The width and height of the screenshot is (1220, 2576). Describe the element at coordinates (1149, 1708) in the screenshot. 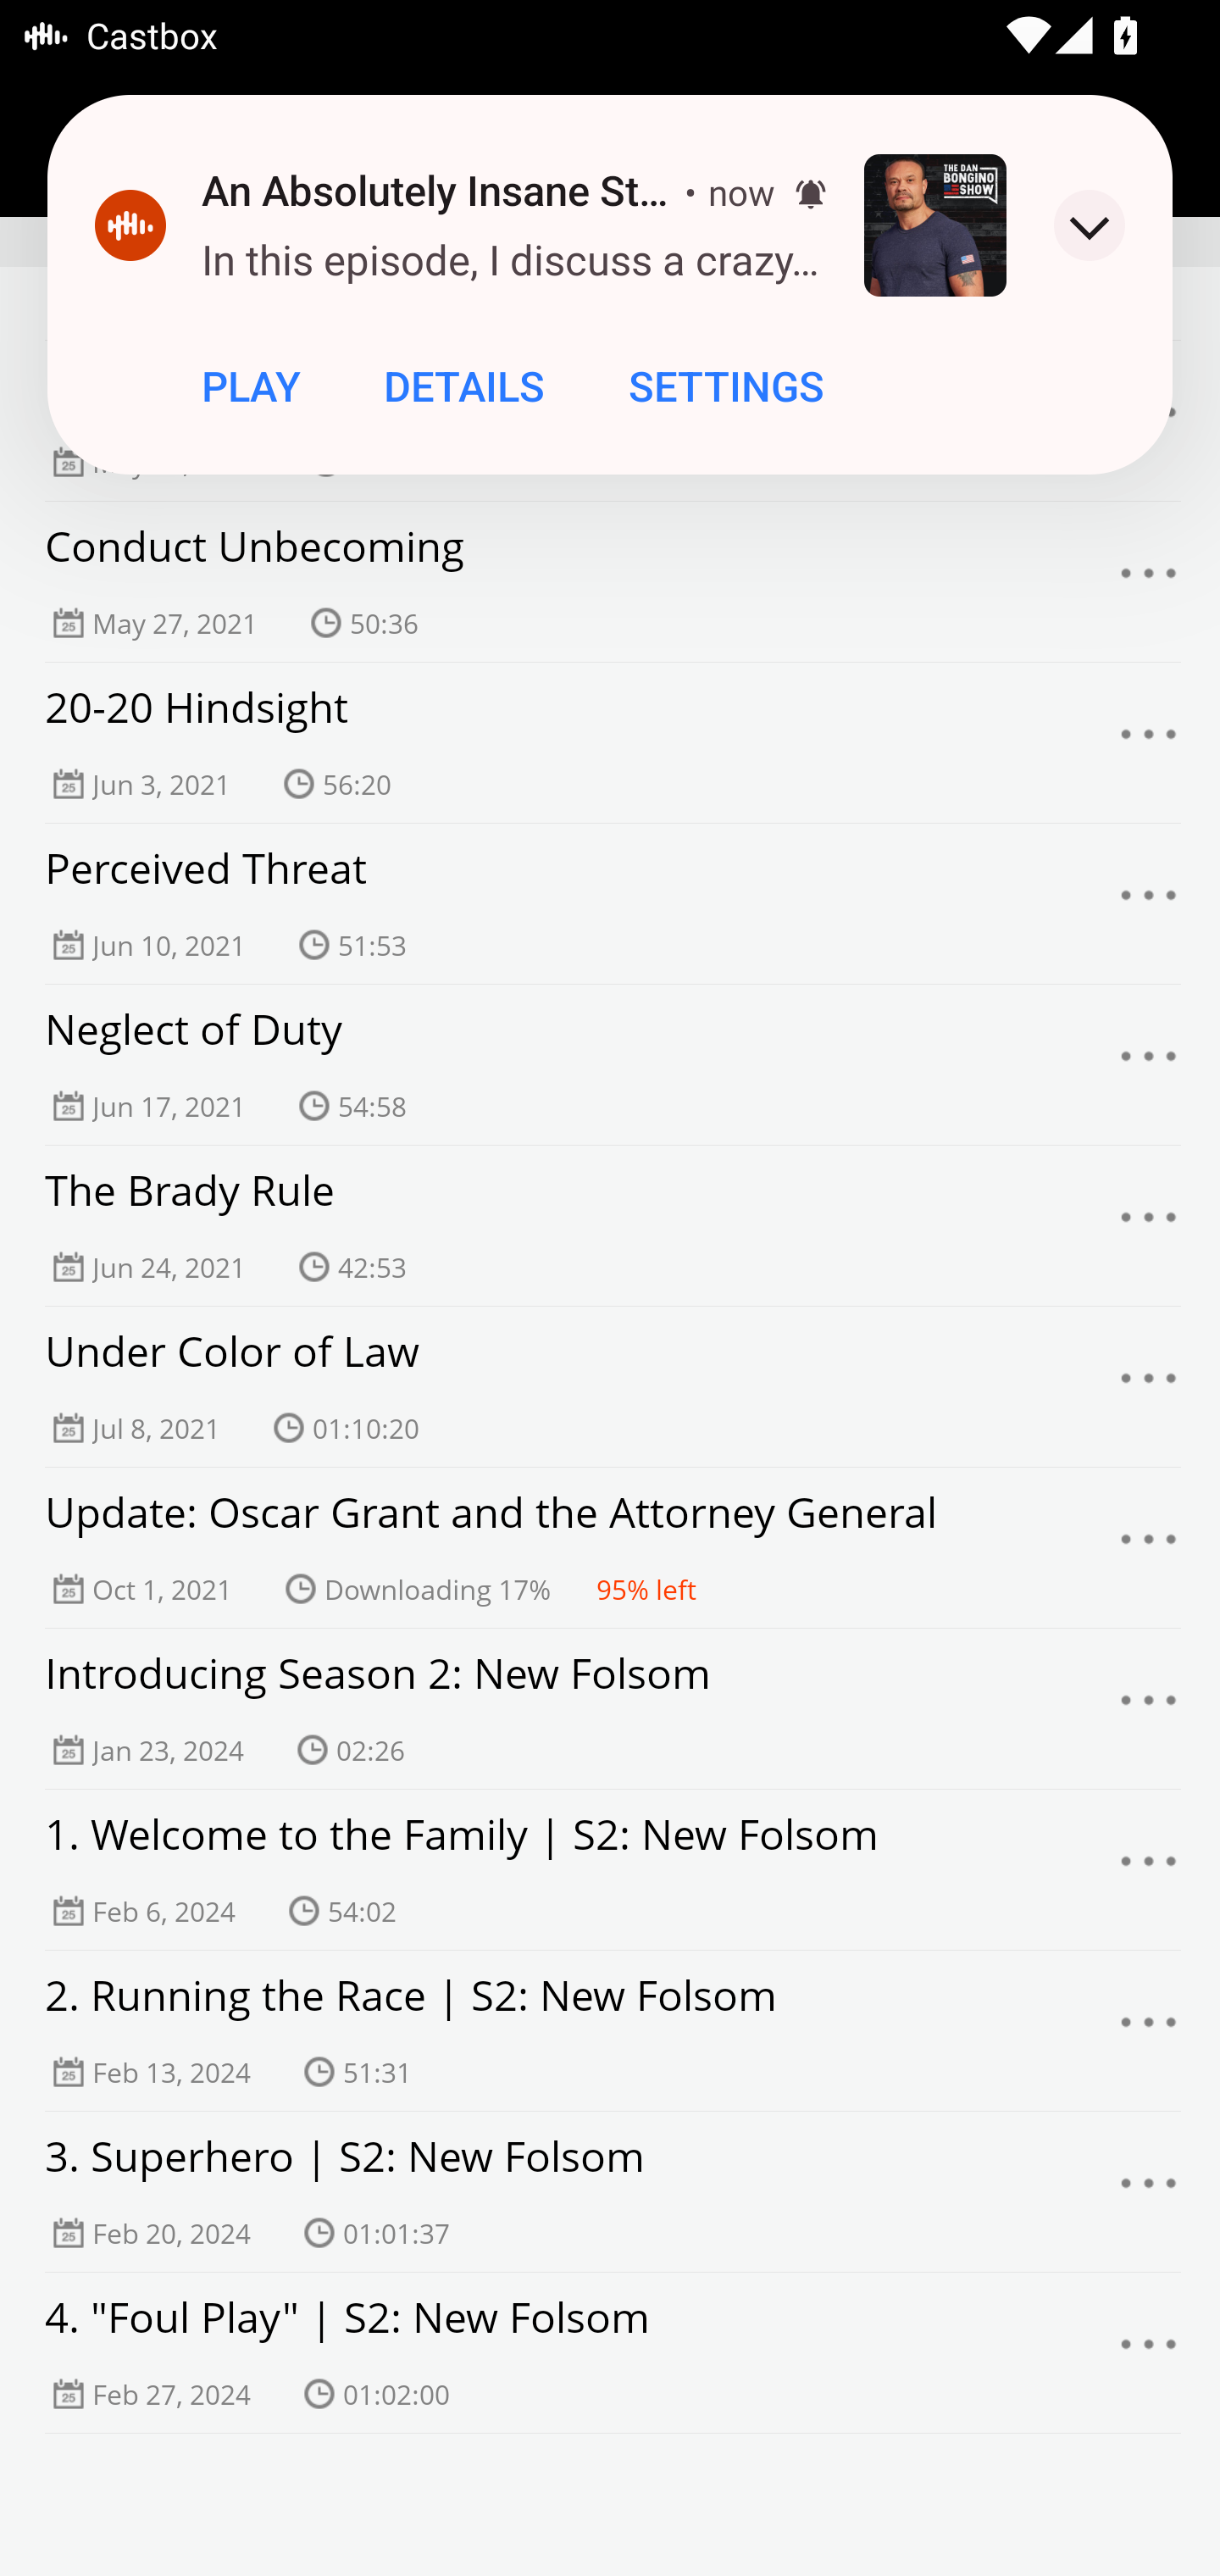

I see `Menu` at that location.